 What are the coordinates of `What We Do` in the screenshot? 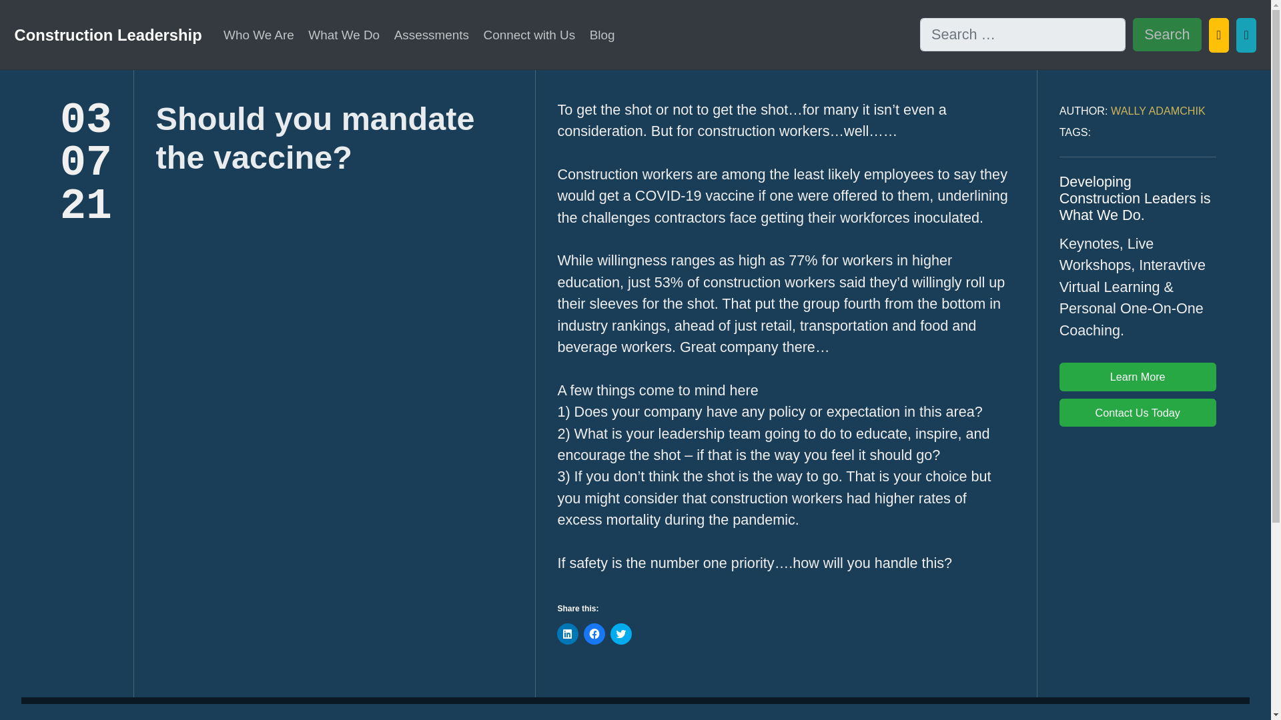 It's located at (344, 35).